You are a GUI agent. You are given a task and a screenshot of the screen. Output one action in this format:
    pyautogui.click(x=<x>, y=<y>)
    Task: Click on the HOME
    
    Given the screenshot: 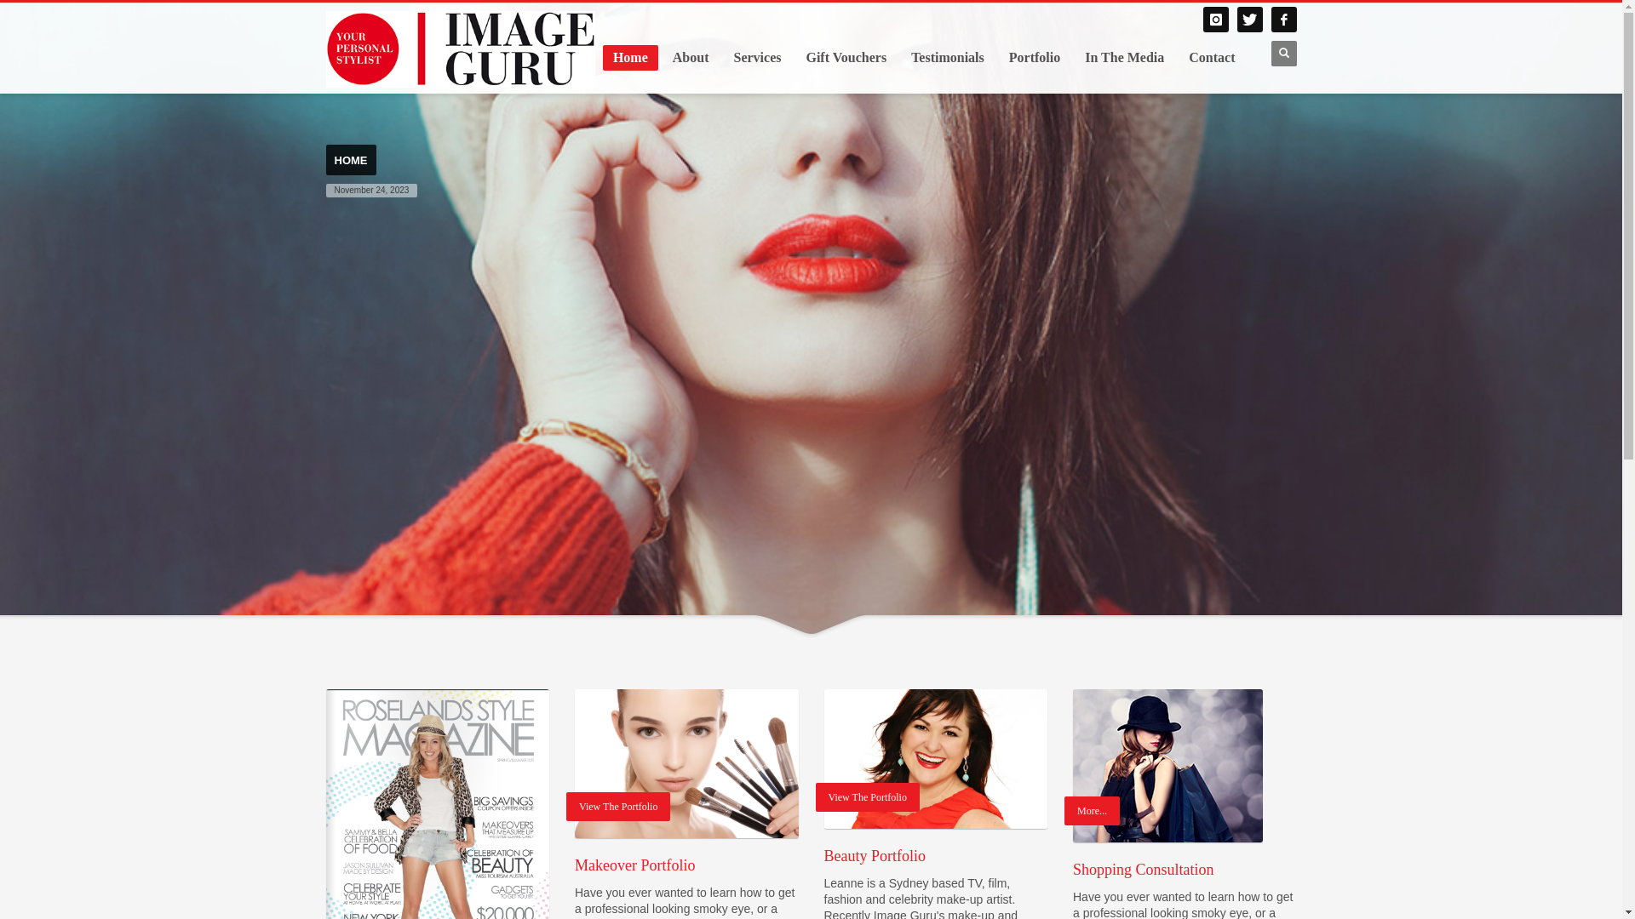 What is the action you would take?
    pyautogui.click(x=351, y=160)
    